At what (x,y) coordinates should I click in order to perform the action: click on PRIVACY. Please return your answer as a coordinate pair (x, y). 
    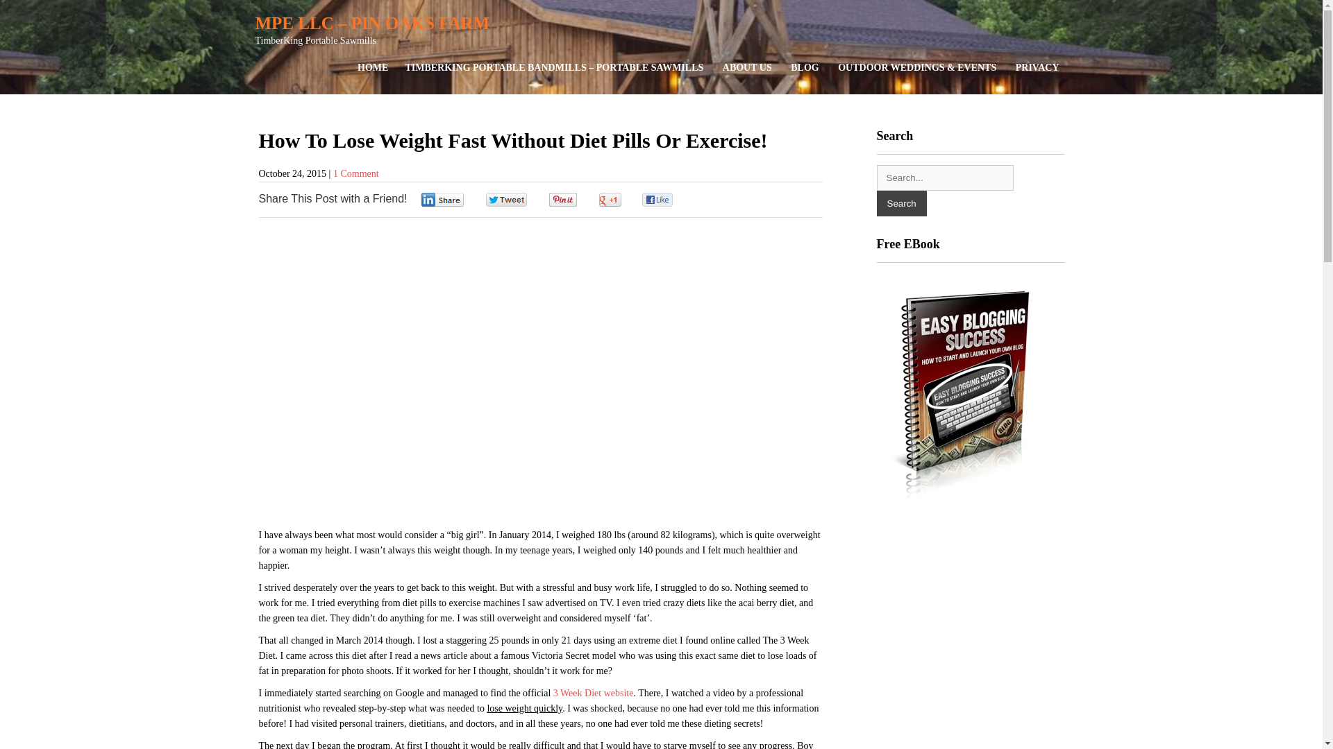
    Looking at the image, I should click on (1037, 68).